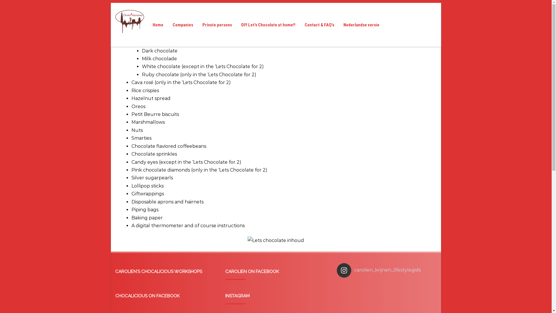  I want to click on carolien_krijnen_lifestylegids, so click(386, 270).